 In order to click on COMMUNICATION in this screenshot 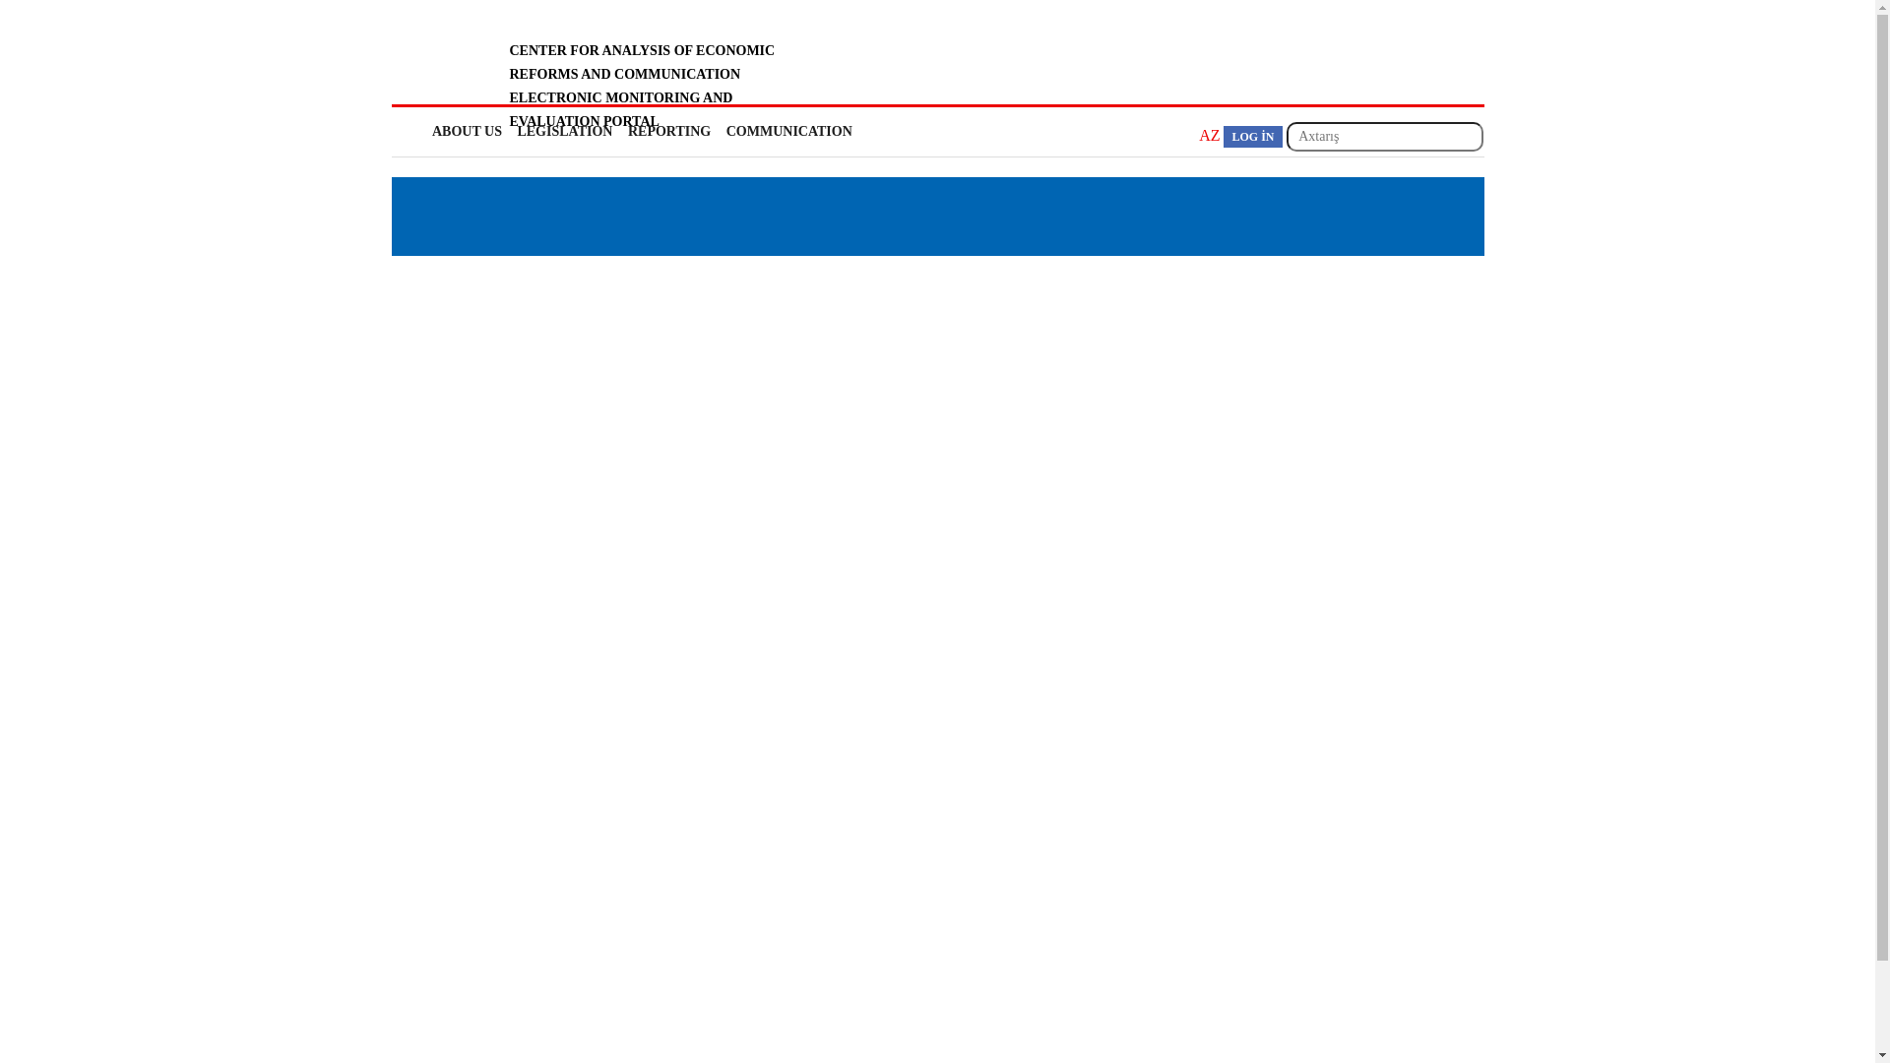, I will do `click(787, 132)`.